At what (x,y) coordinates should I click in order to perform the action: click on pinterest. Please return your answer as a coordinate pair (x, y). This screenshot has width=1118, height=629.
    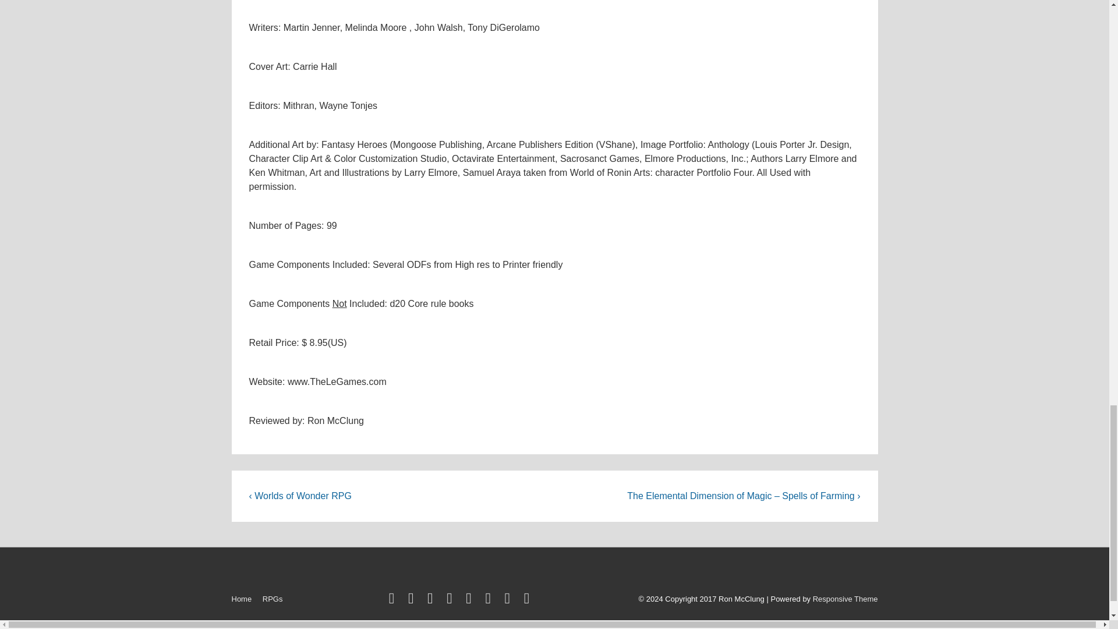
    Looking at the image, I should click on (510, 600).